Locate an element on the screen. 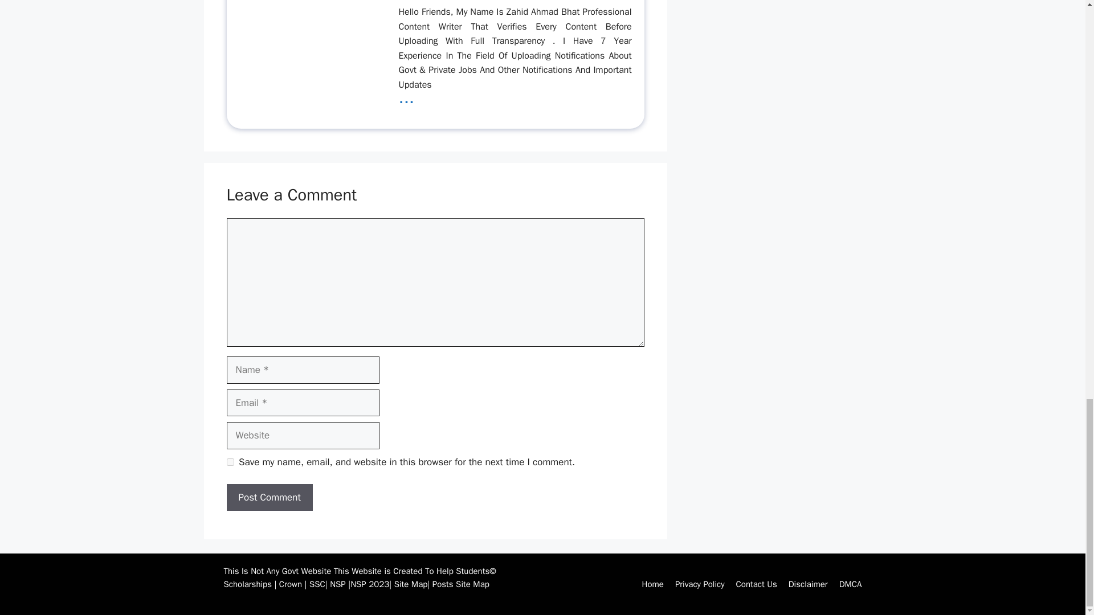 The height and width of the screenshot is (615, 1094). yes is located at coordinates (230, 461).